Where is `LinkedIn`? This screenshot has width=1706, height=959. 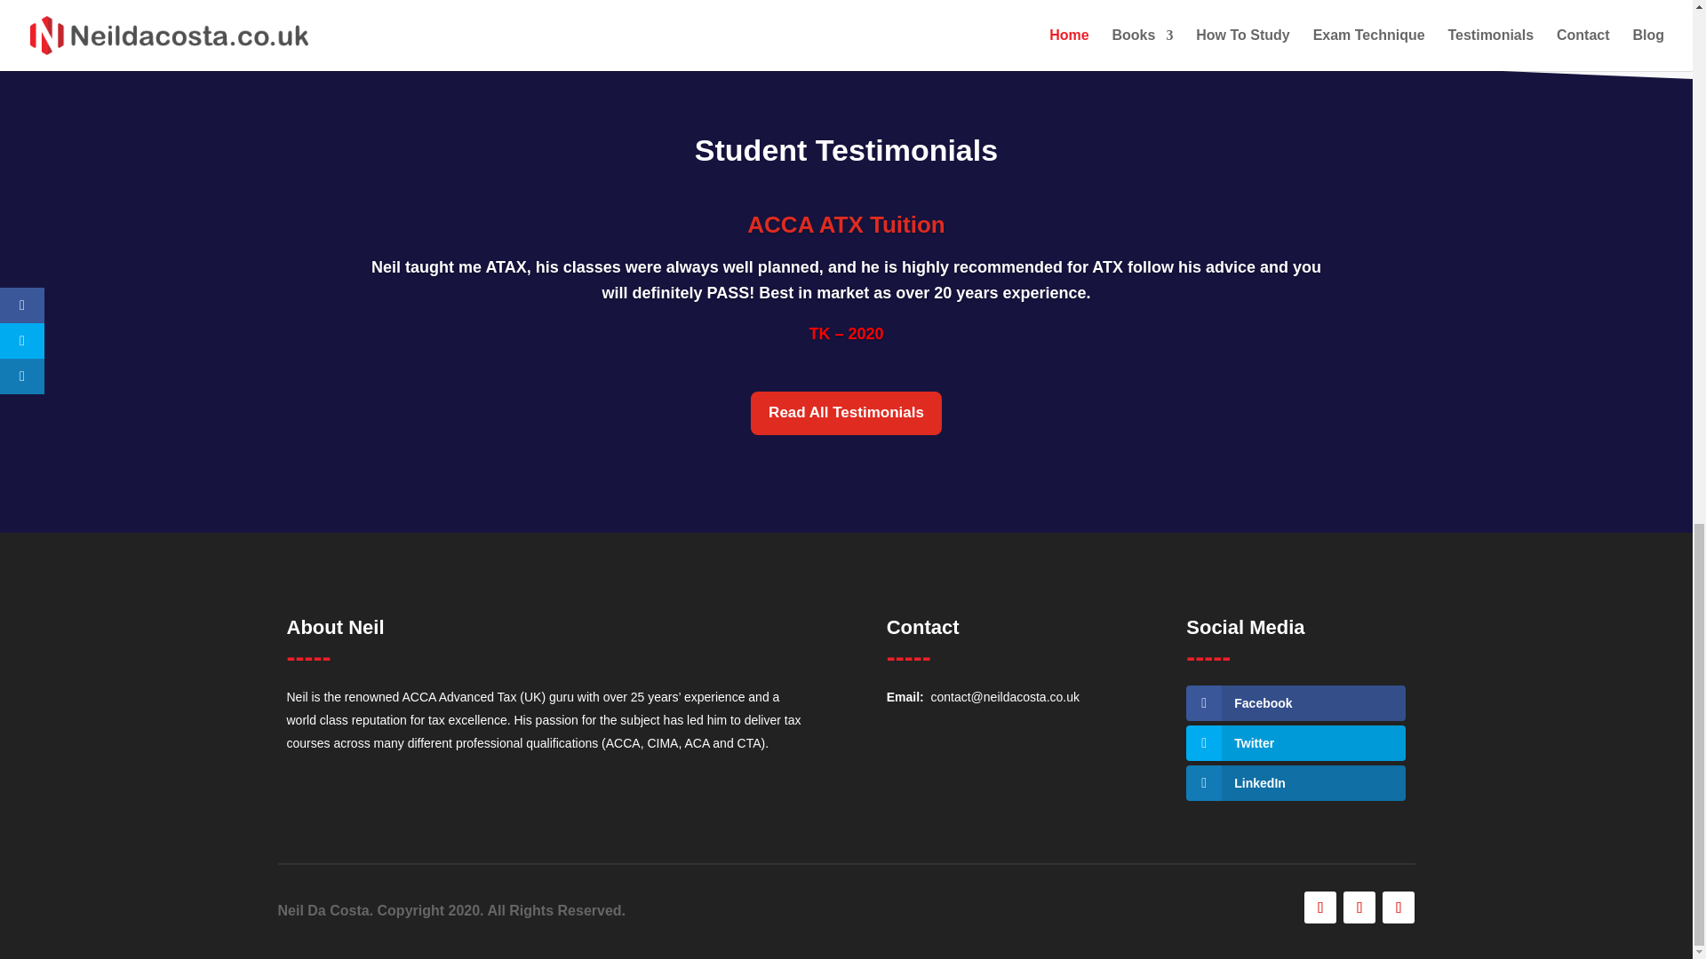 LinkedIn is located at coordinates (1295, 782).